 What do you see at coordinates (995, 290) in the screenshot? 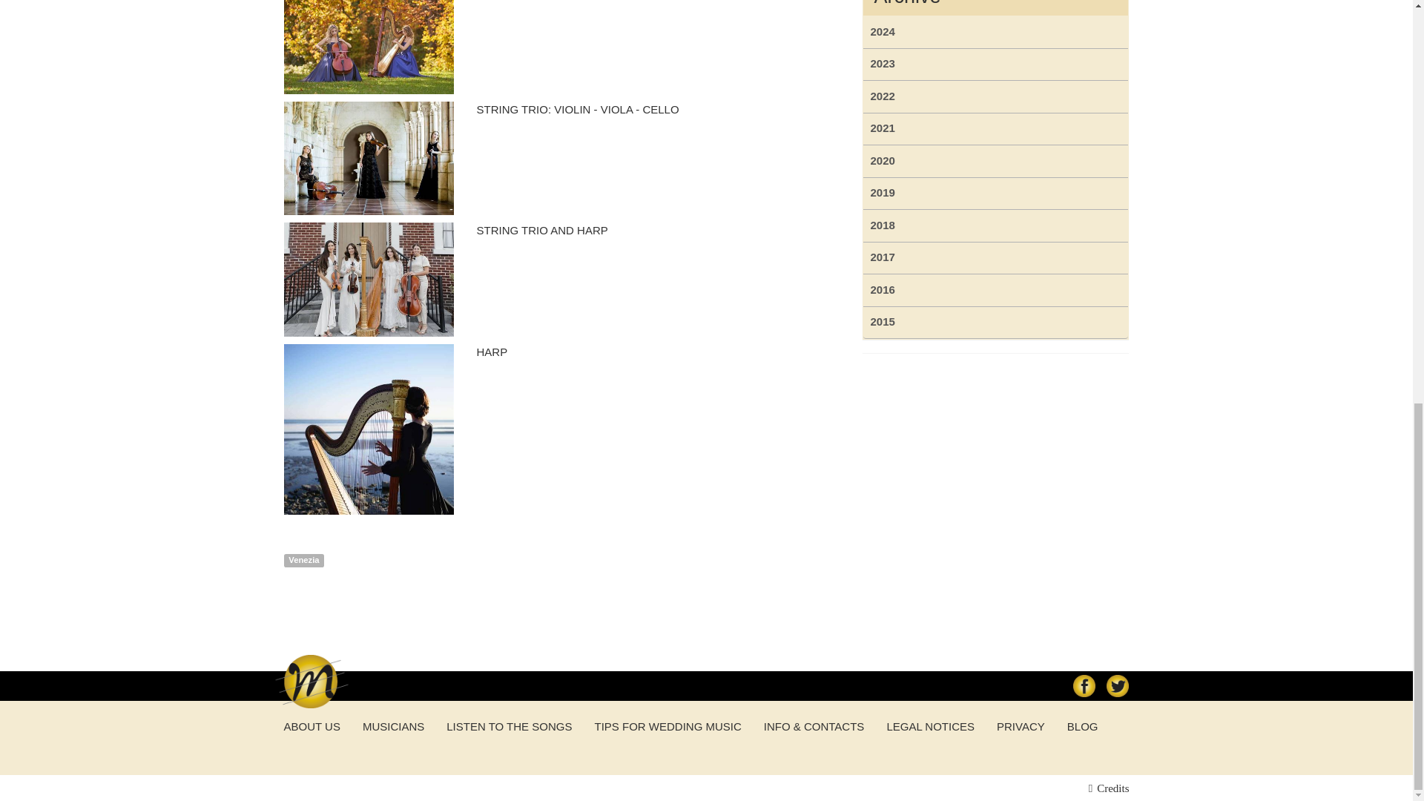
I see `2016` at bounding box center [995, 290].